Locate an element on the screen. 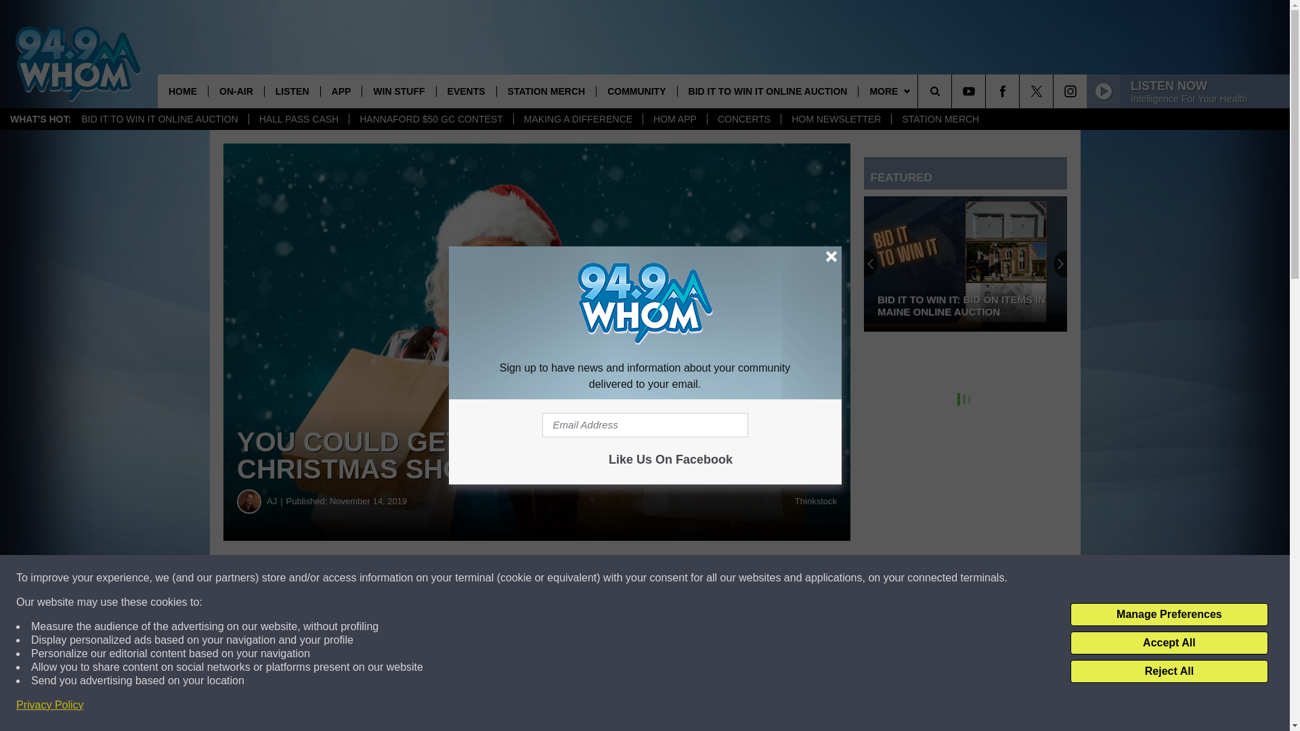 The height and width of the screenshot is (731, 1300). SEARCH is located at coordinates (953, 91).